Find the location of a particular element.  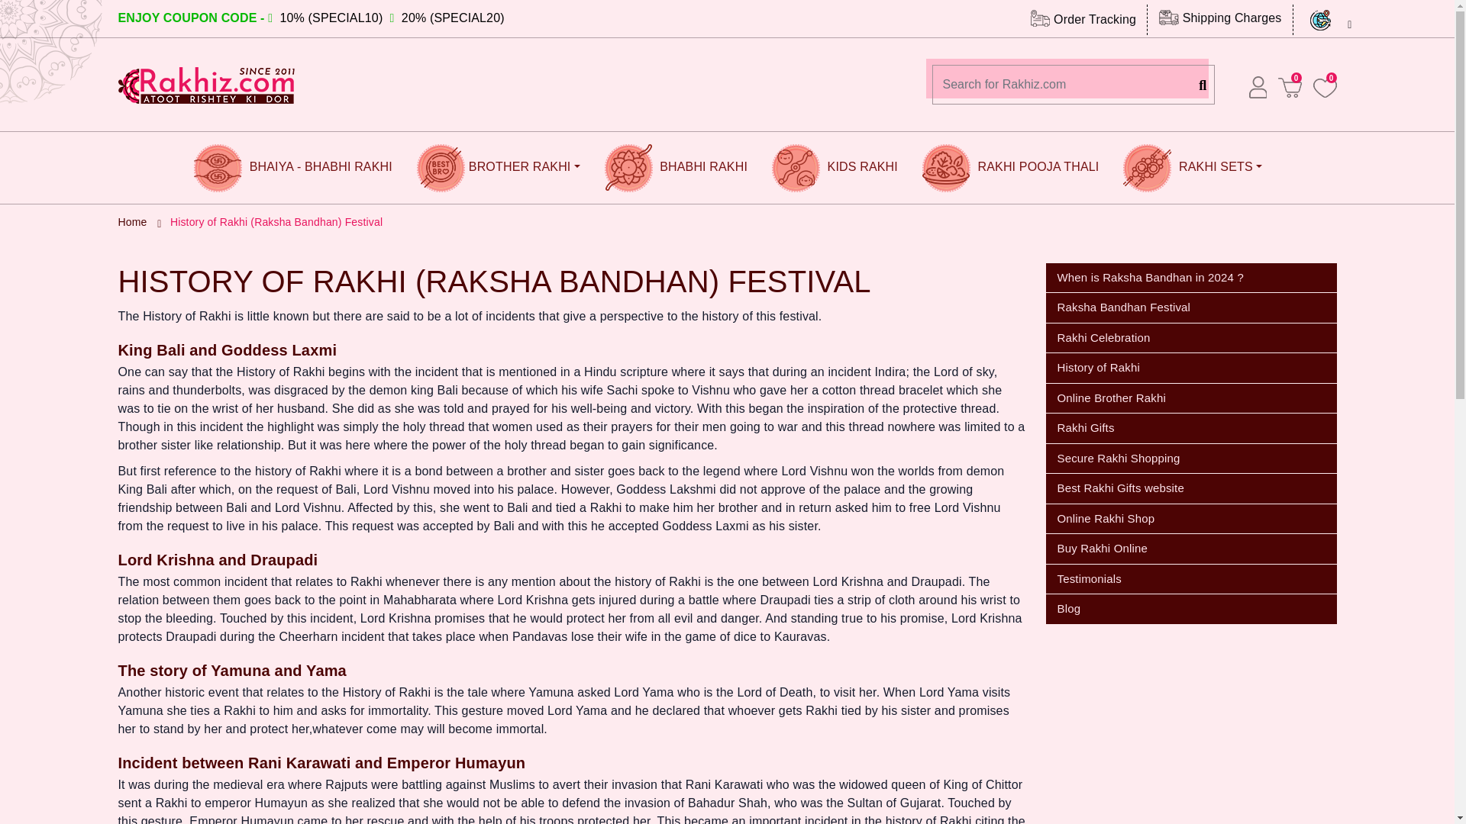

Rakhi Gifts is located at coordinates (1191, 429).